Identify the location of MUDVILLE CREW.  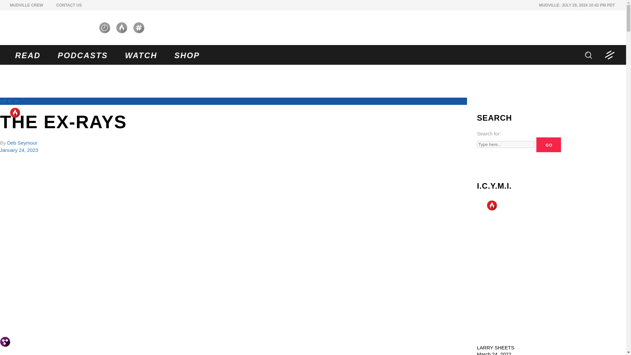
(26, 5).